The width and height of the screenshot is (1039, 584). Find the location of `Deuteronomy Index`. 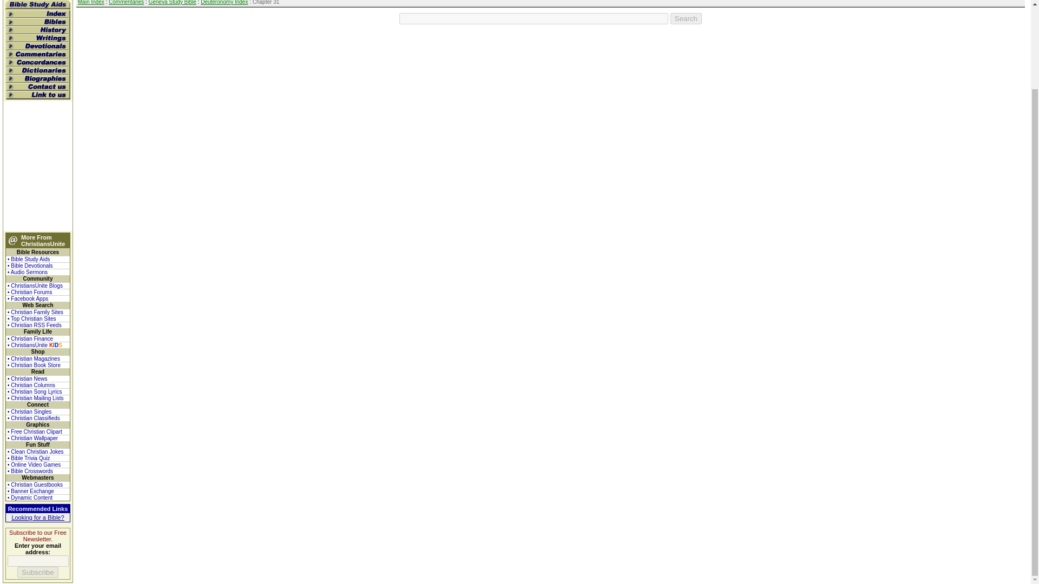

Deuteronomy Index is located at coordinates (224, 2).